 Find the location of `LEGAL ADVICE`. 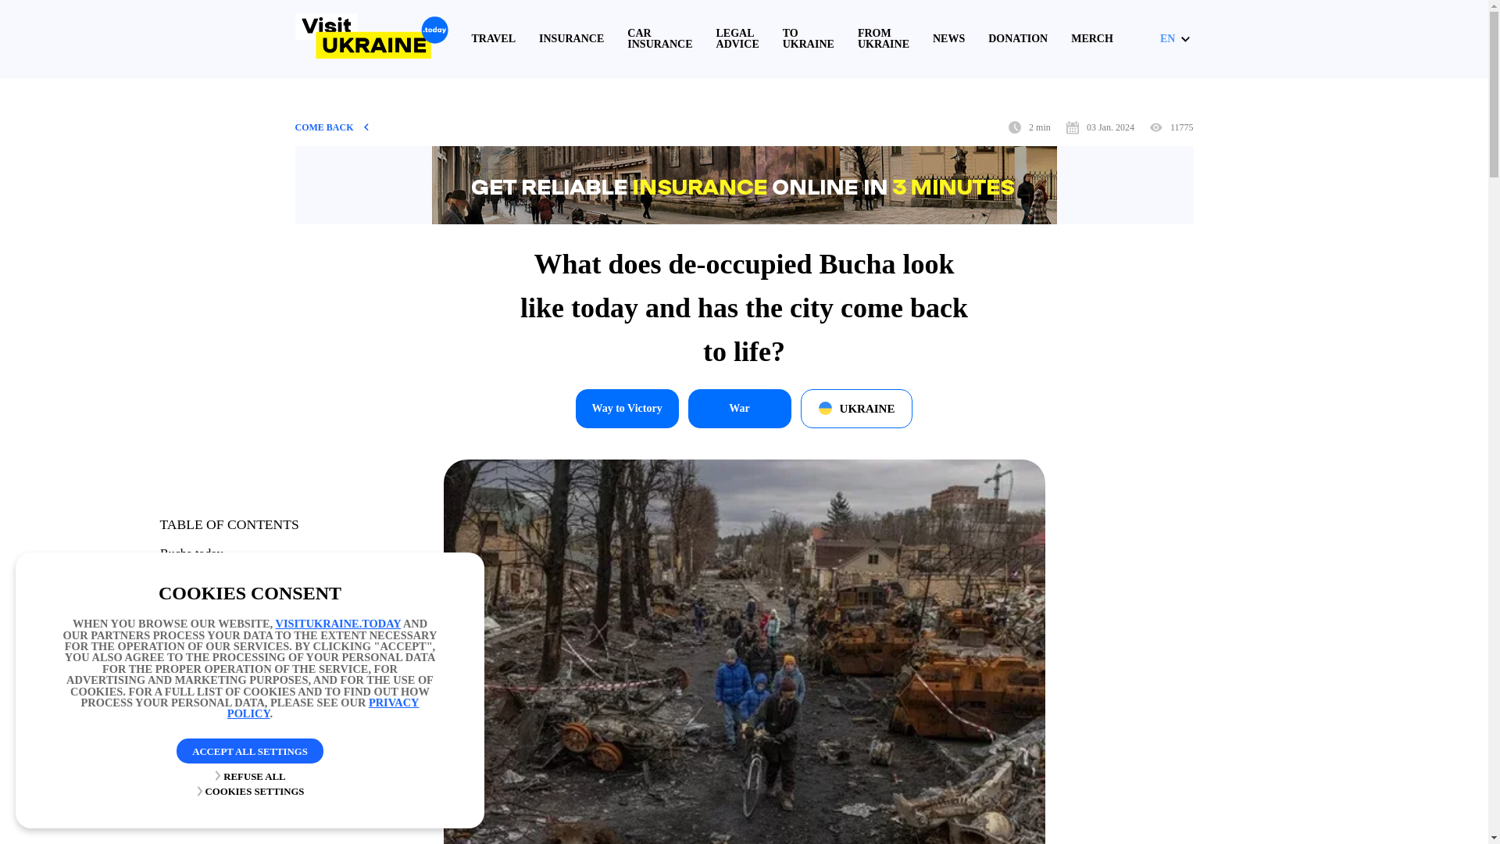

LEGAL ADVICE is located at coordinates (737, 38).